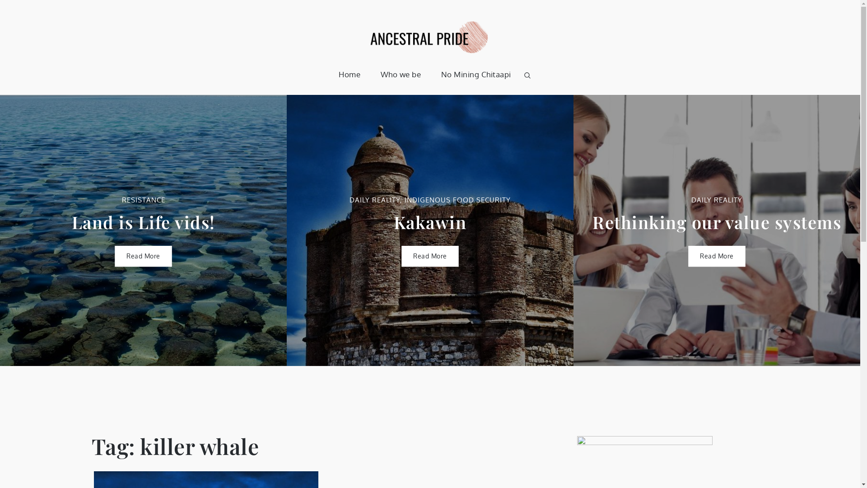 Image resolution: width=867 pixels, height=488 pixels. What do you see at coordinates (717, 256) in the screenshot?
I see `Read More` at bounding box center [717, 256].